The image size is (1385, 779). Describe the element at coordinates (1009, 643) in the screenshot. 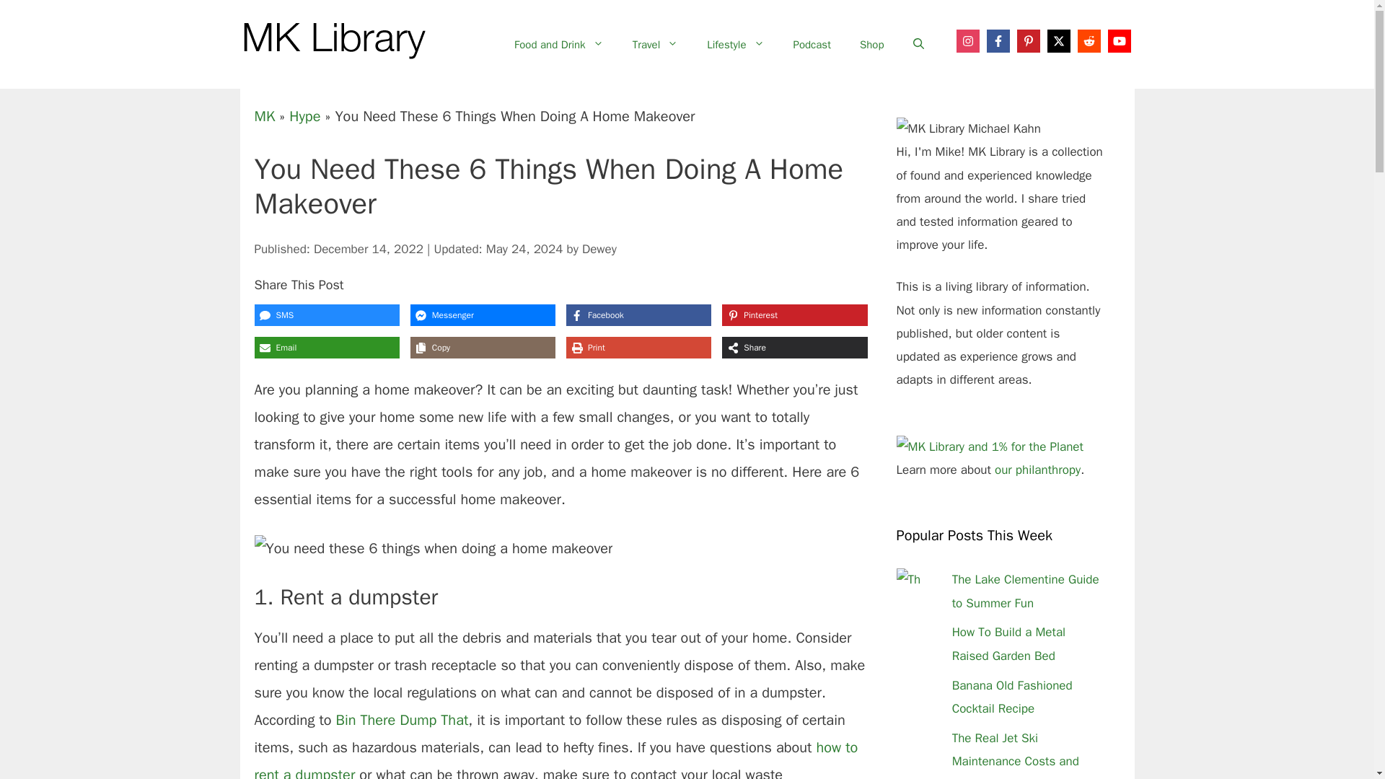

I see `How To Build a Metal Raised Garden Bed` at that location.